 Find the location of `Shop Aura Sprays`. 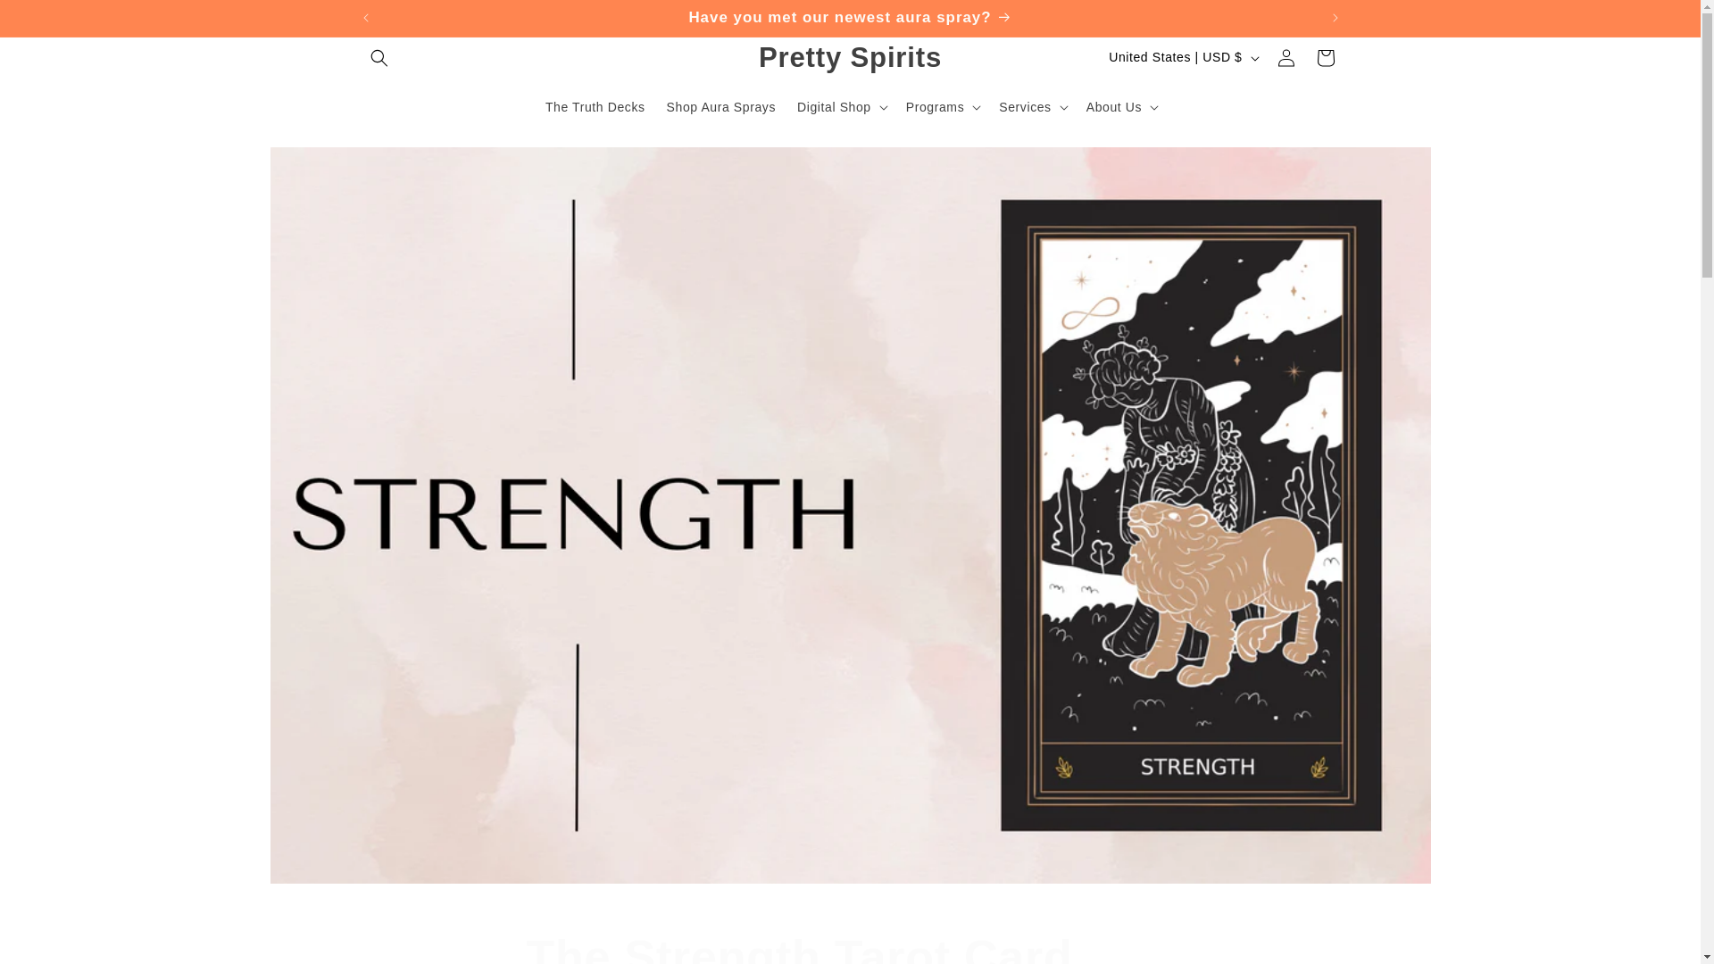

Shop Aura Sprays is located at coordinates (851, 18).